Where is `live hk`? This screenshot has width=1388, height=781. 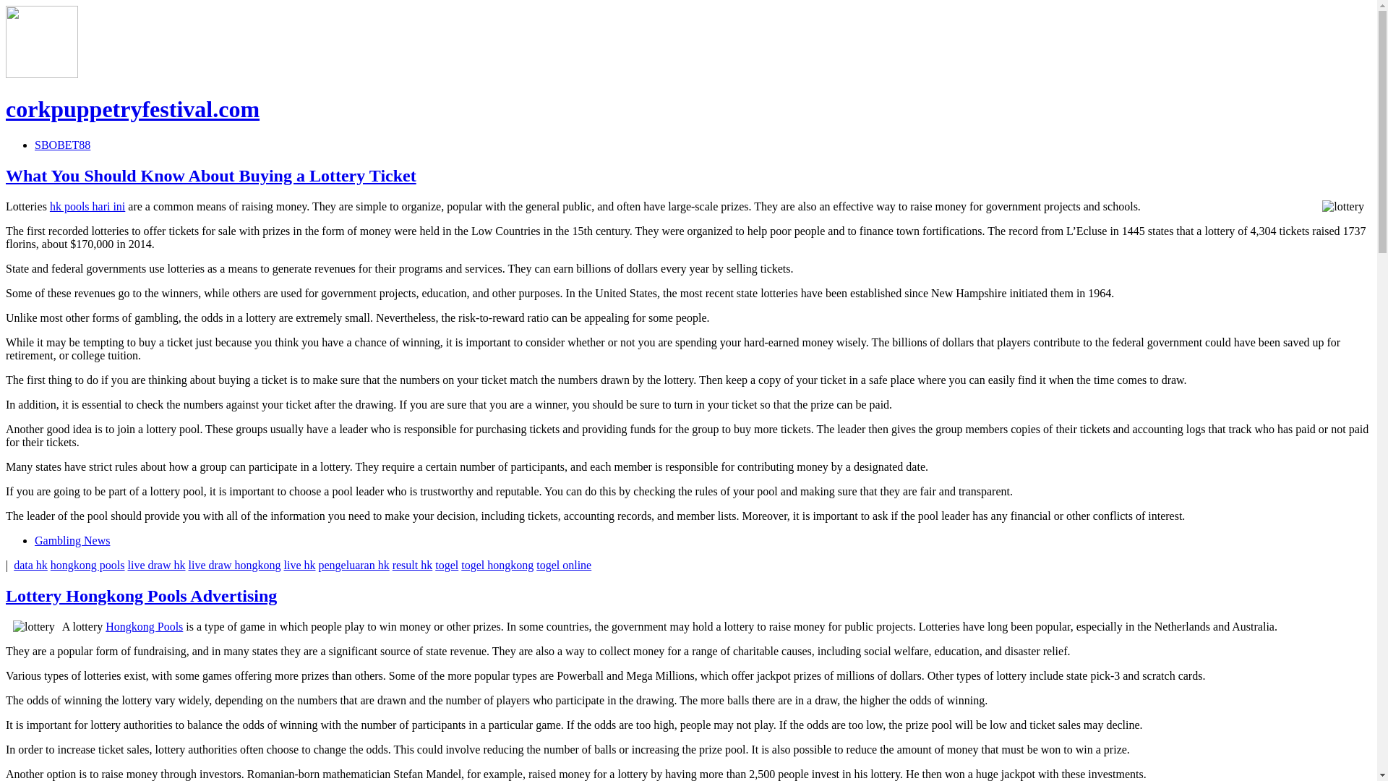 live hk is located at coordinates (299, 565).